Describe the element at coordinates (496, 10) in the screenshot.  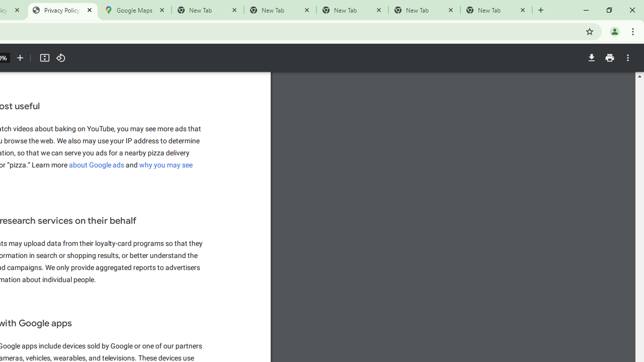
I see `New Tab` at that location.